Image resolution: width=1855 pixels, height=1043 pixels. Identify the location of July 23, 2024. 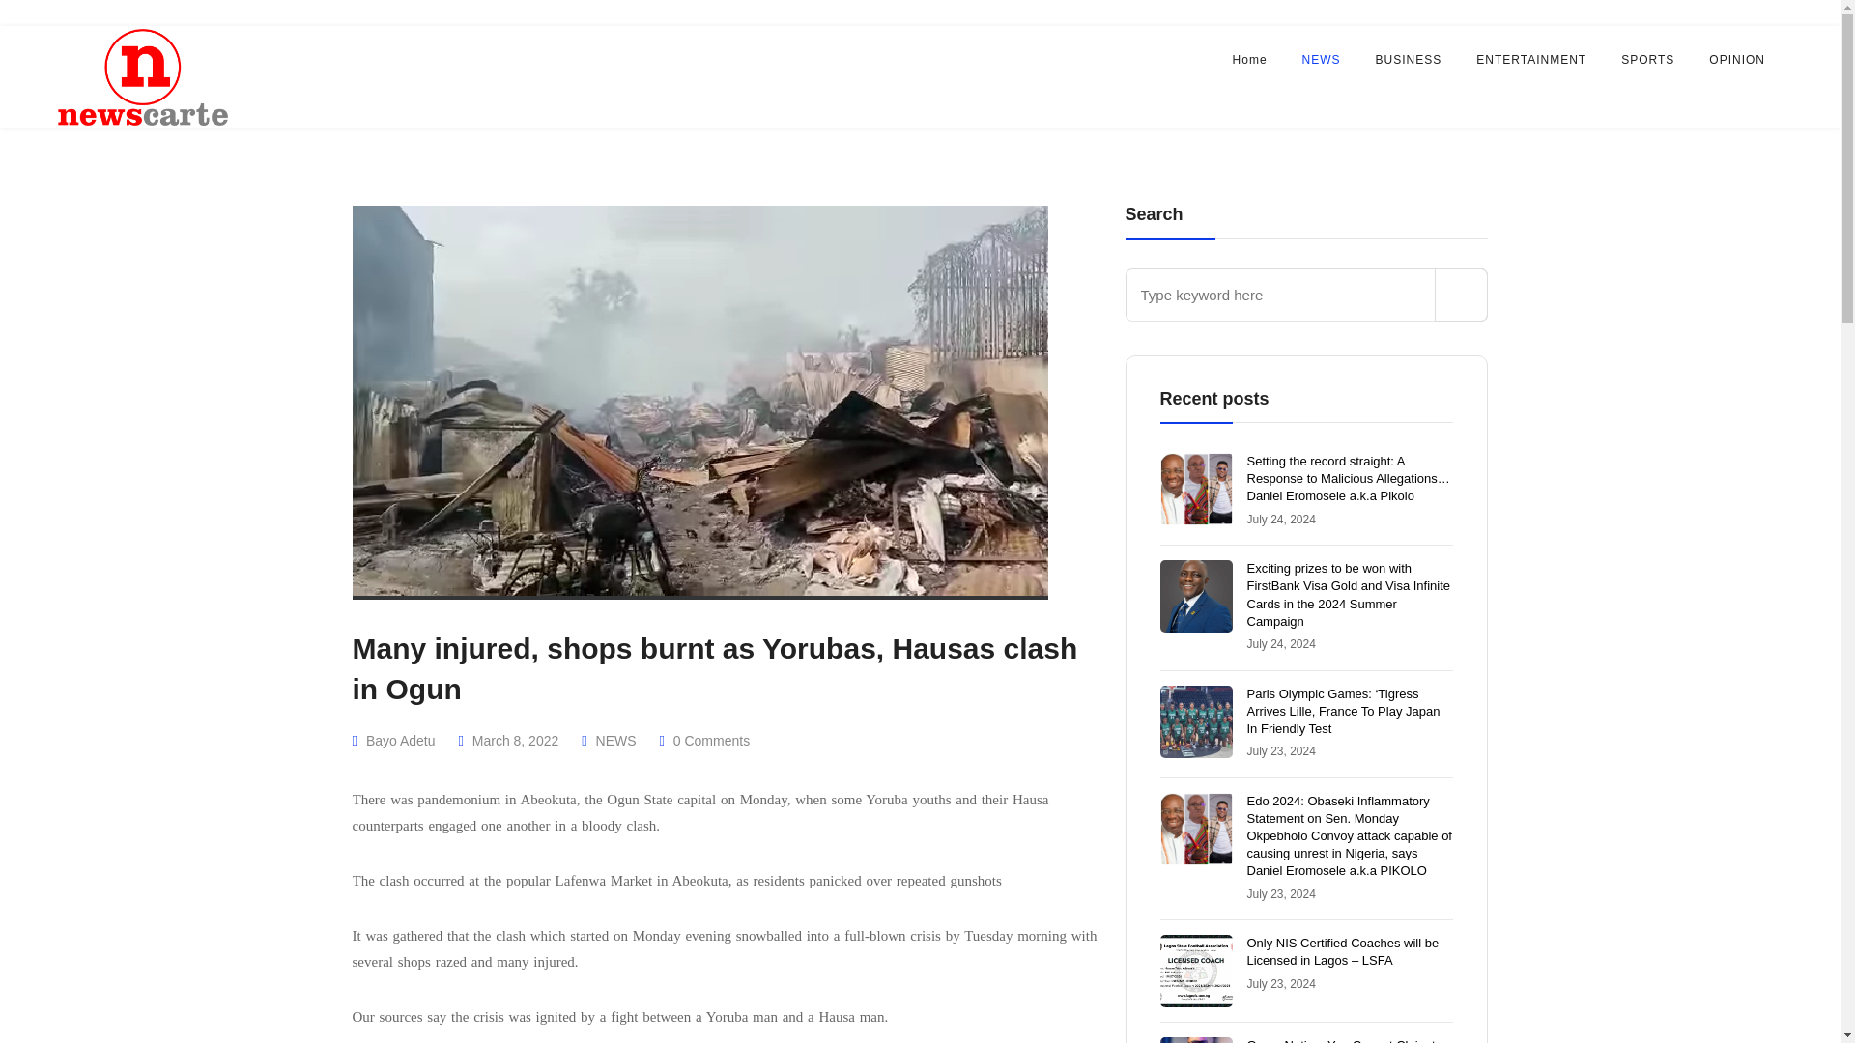
(1281, 751).